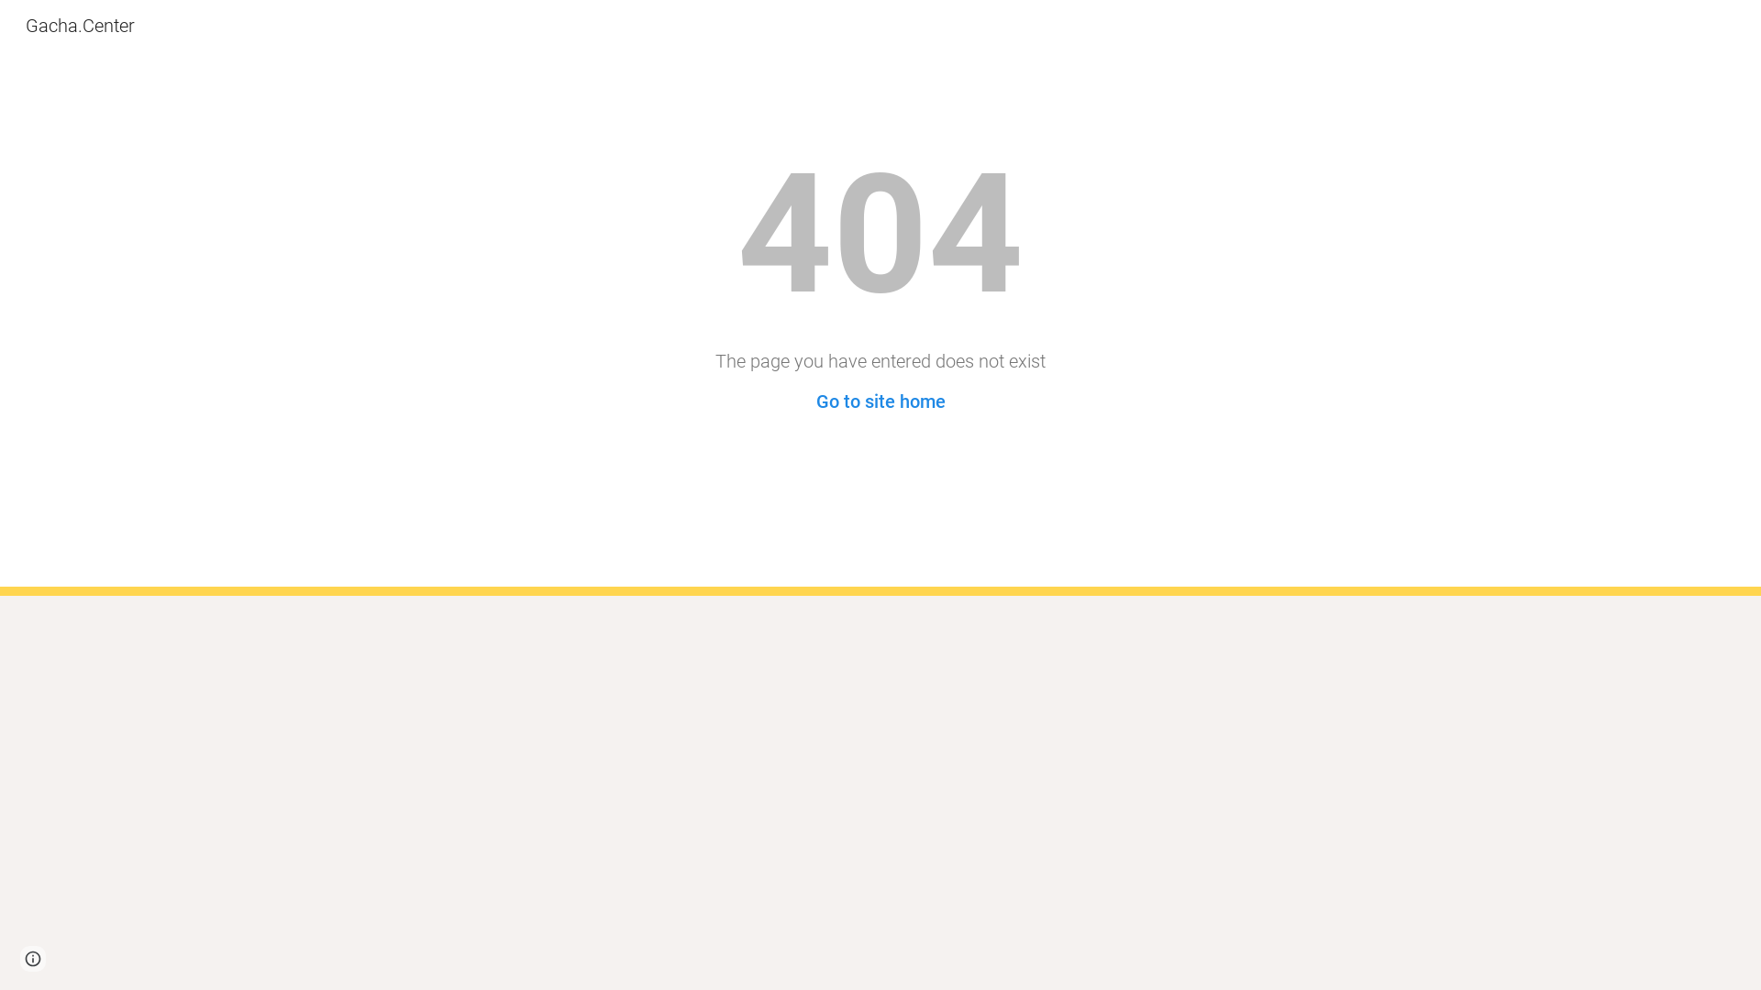 Image resolution: width=1761 pixels, height=990 pixels. What do you see at coordinates (880, 401) in the screenshot?
I see `Go to site home` at bounding box center [880, 401].